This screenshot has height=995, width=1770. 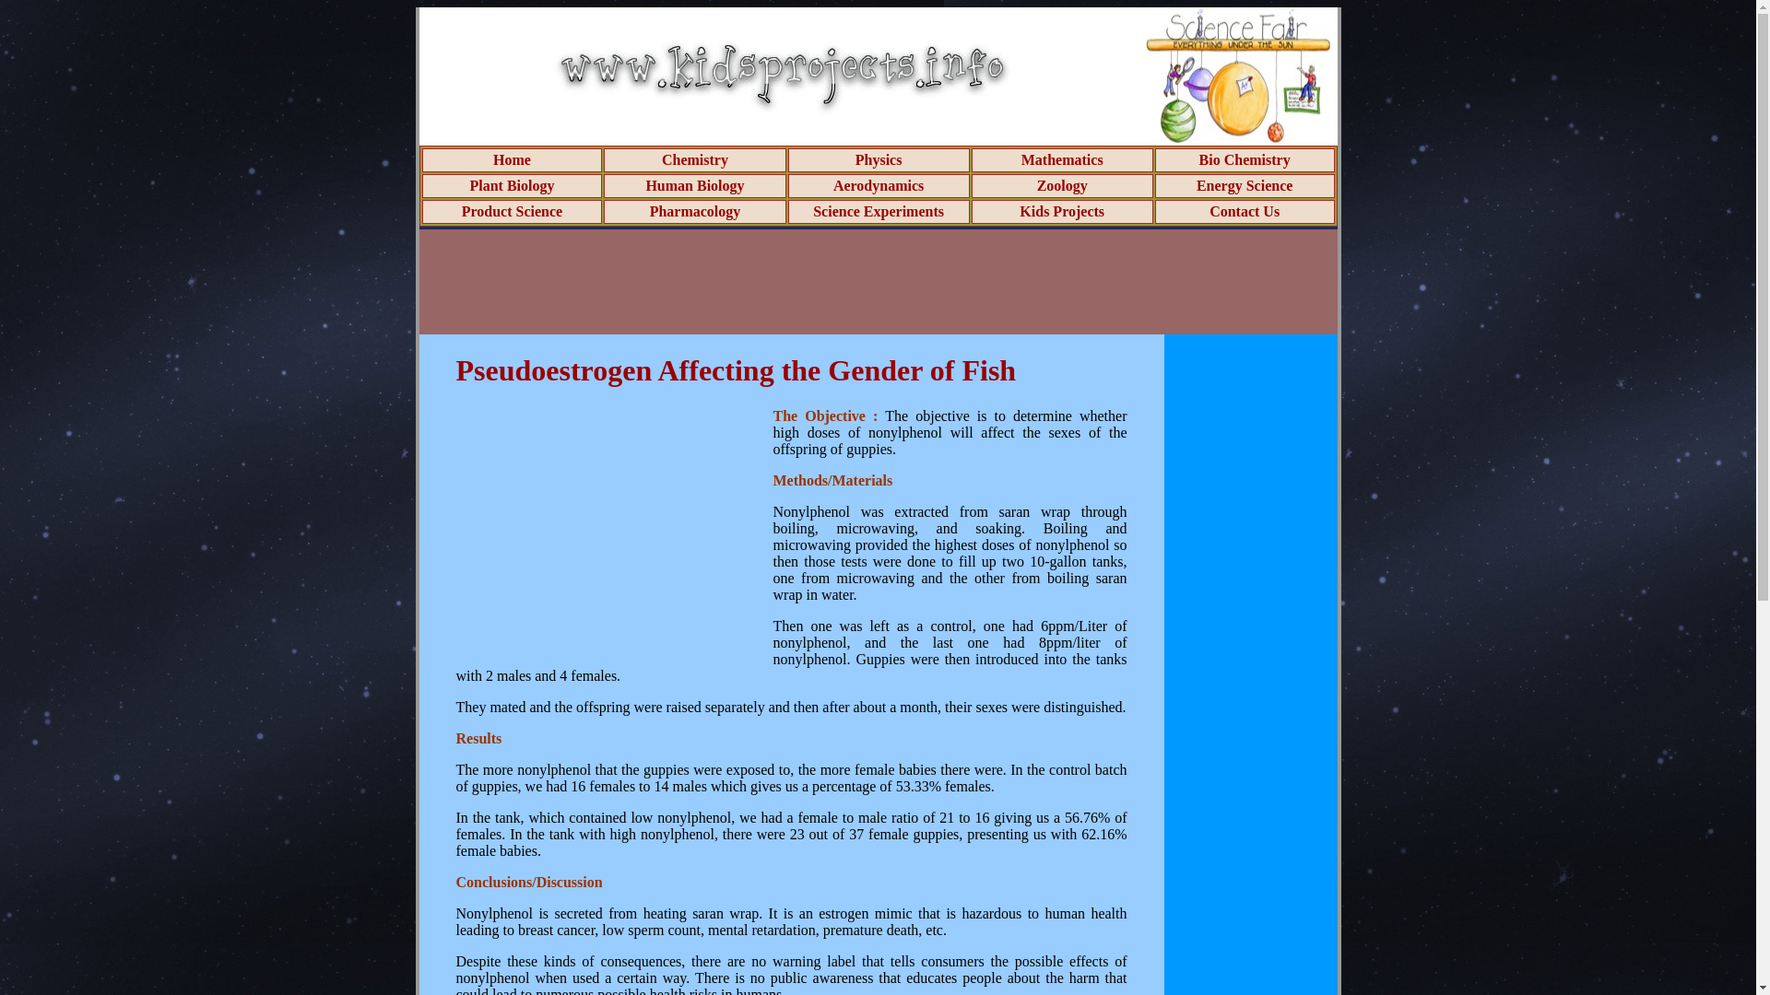 What do you see at coordinates (694, 185) in the screenshot?
I see `Human Biology` at bounding box center [694, 185].